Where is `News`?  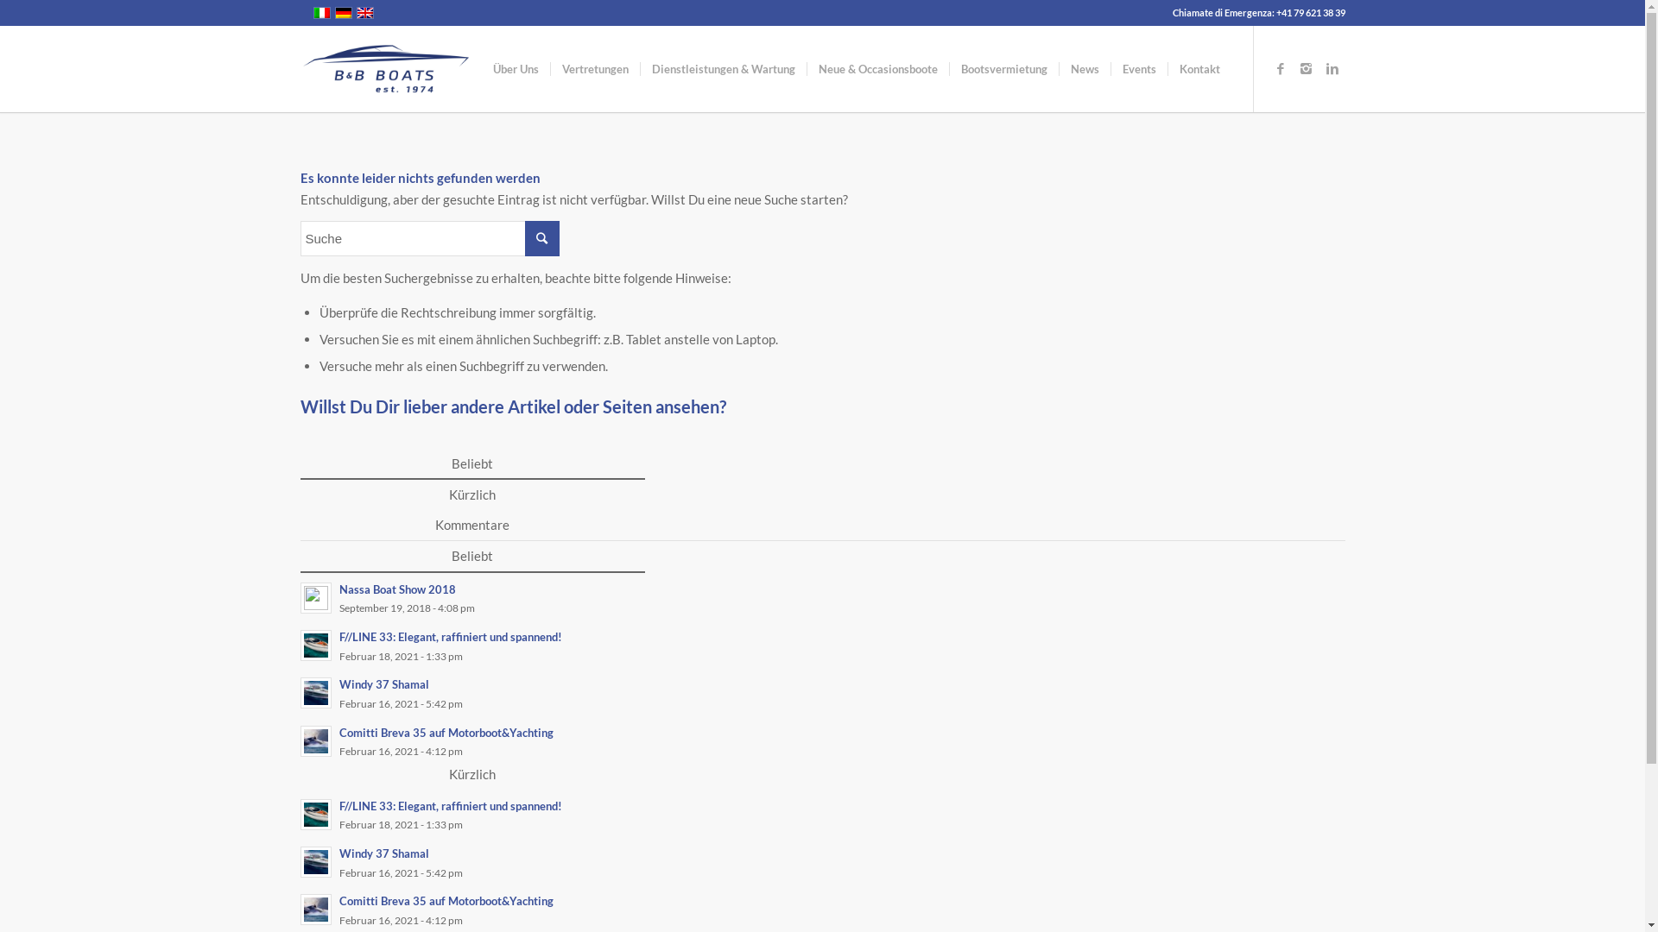 News is located at coordinates (1085, 69).